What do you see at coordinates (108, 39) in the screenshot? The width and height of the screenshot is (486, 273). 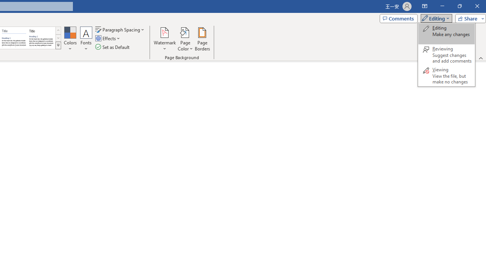 I see `Effects` at bounding box center [108, 39].